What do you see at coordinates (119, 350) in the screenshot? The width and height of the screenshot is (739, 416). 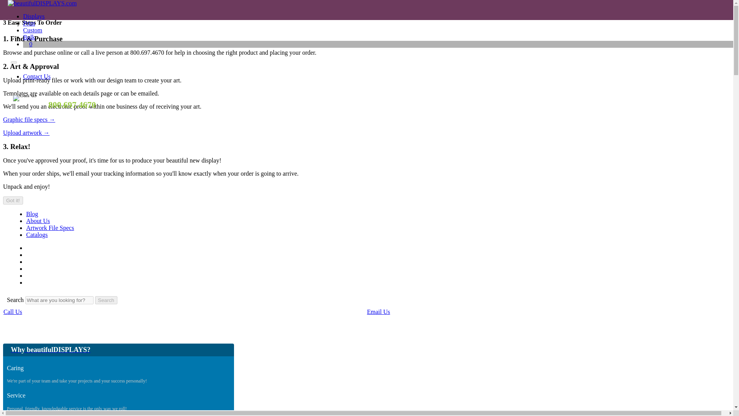 I see `Why beautifulDISPLAYS?` at bounding box center [119, 350].